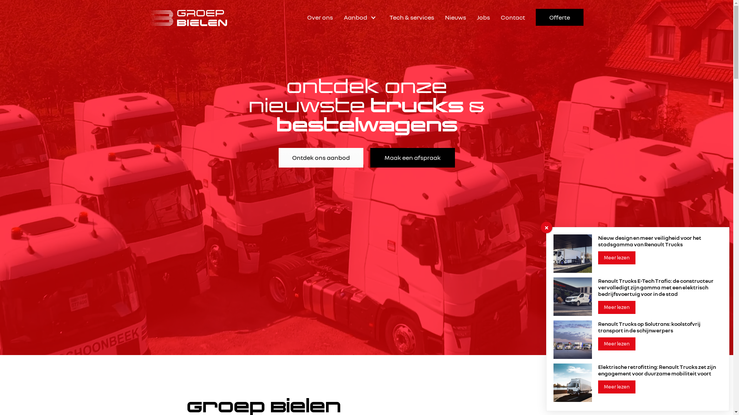  What do you see at coordinates (320, 17) in the screenshot?
I see `Over ons` at bounding box center [320, 17].